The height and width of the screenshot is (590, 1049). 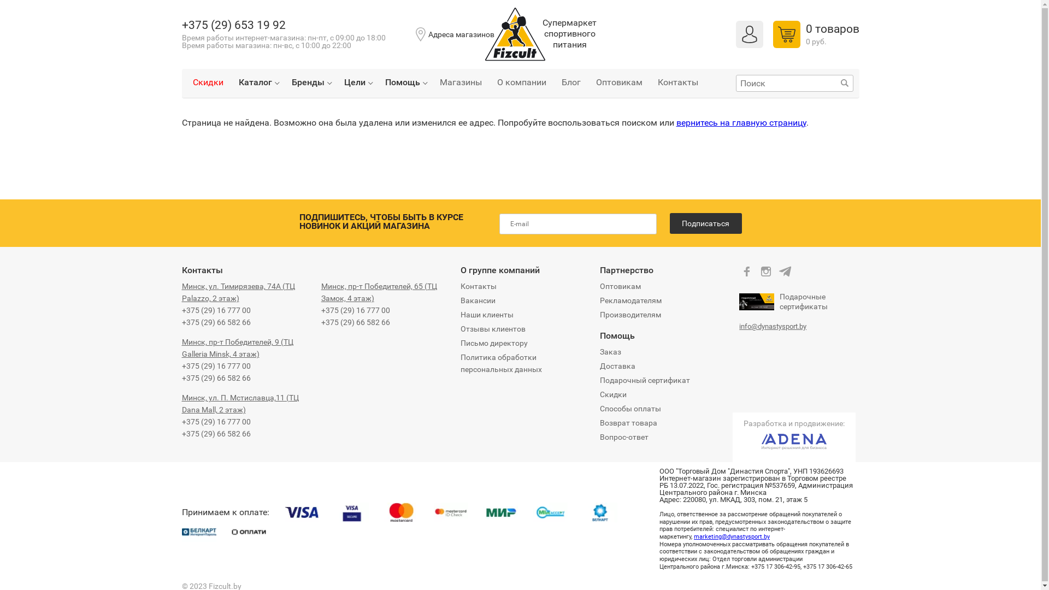 I want to click on +375 (29) 16 777 00, so click(x=356, y=310).